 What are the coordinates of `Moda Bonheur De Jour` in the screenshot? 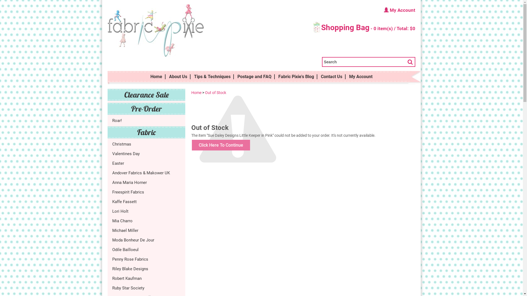 It's located at (147, 240).